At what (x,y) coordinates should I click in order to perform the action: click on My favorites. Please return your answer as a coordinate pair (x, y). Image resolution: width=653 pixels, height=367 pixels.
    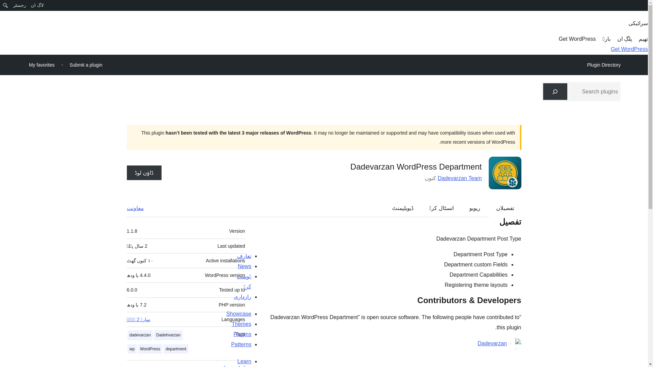
    Looking at the image, I should click on (41, 65).